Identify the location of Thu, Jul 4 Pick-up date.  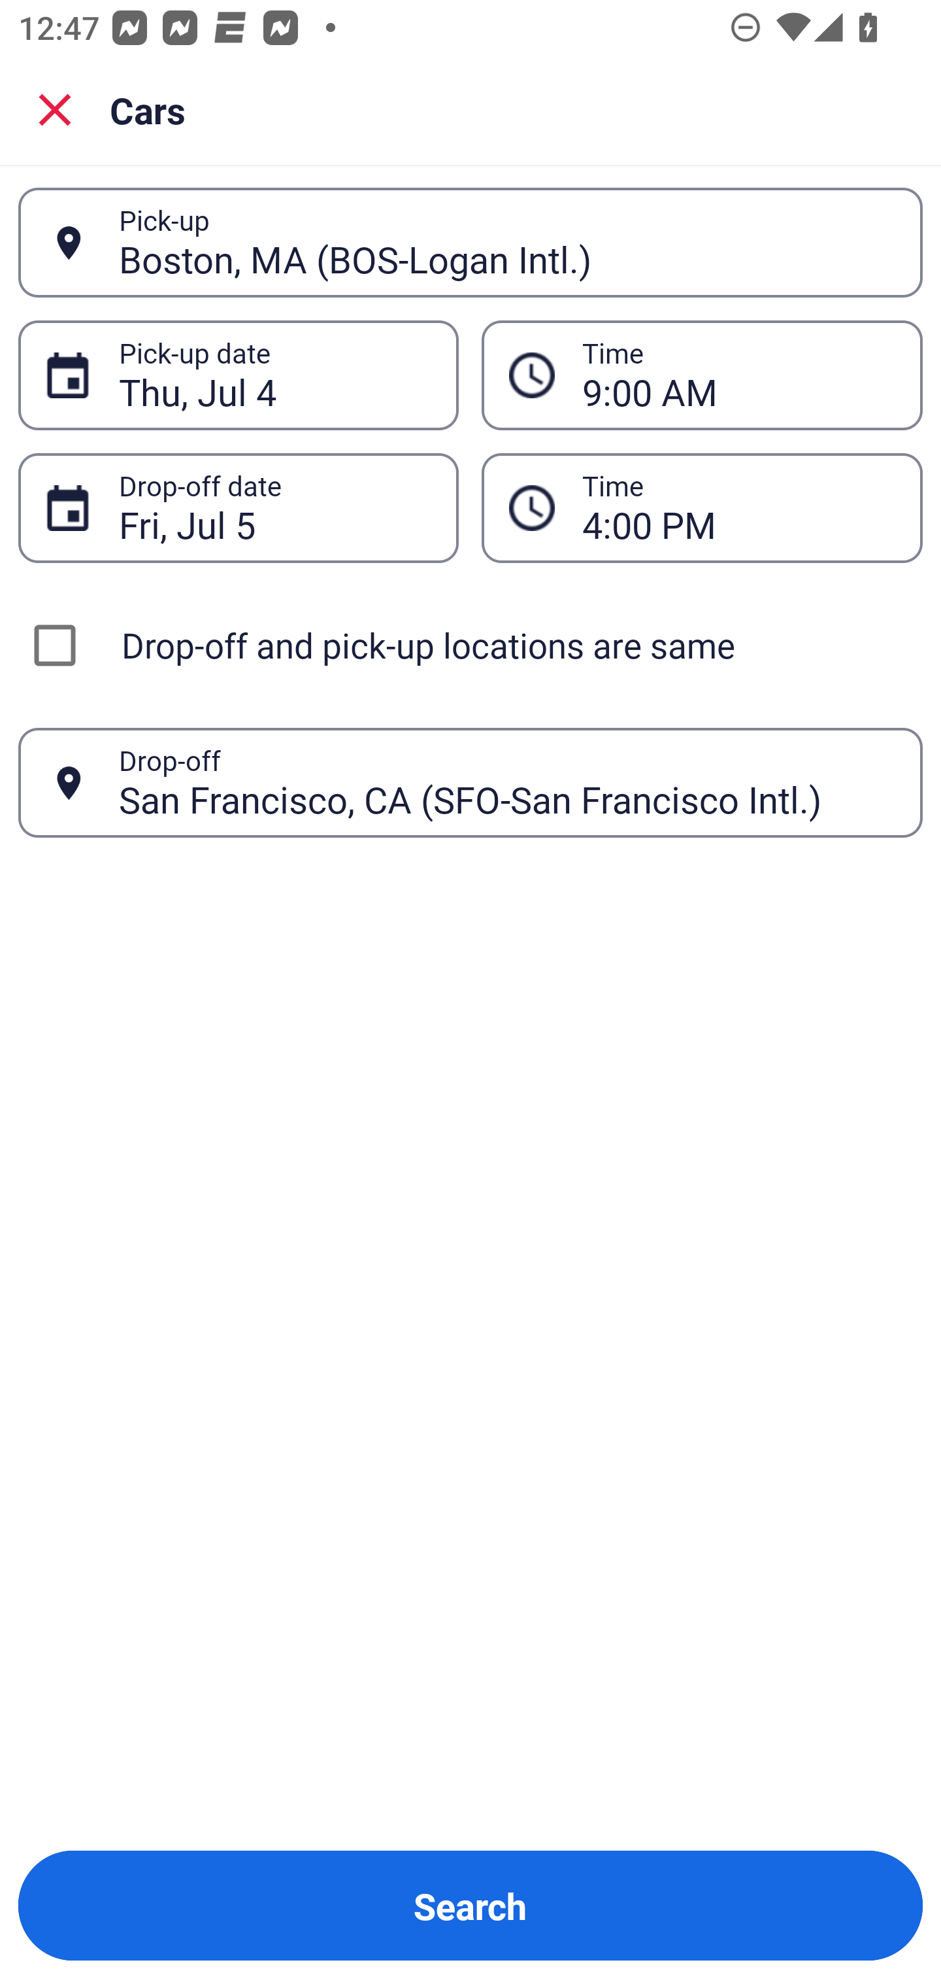
(238, 374).